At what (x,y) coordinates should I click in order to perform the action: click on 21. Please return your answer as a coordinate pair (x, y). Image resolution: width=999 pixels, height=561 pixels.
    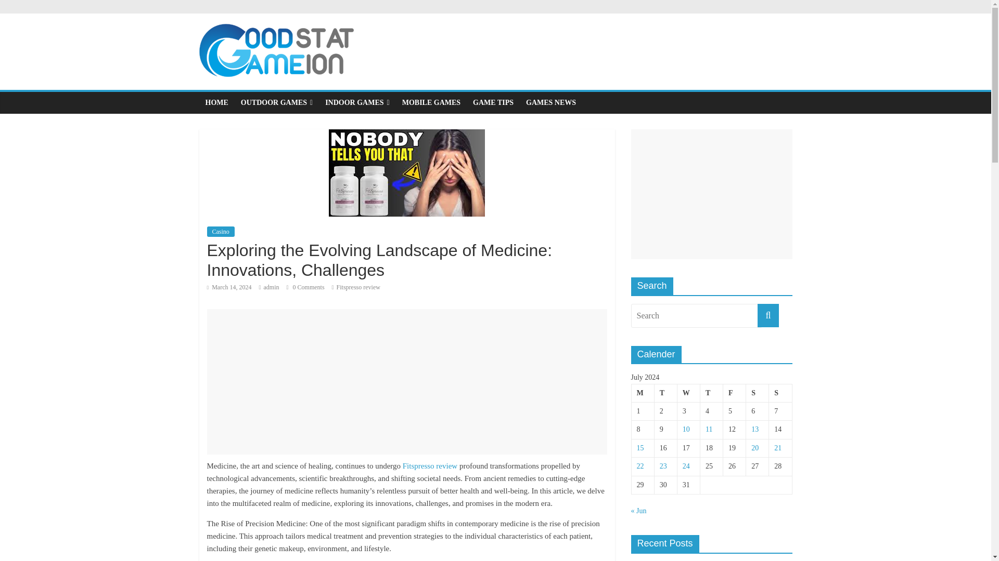
    Looking at the image, I should click on (777, 448).